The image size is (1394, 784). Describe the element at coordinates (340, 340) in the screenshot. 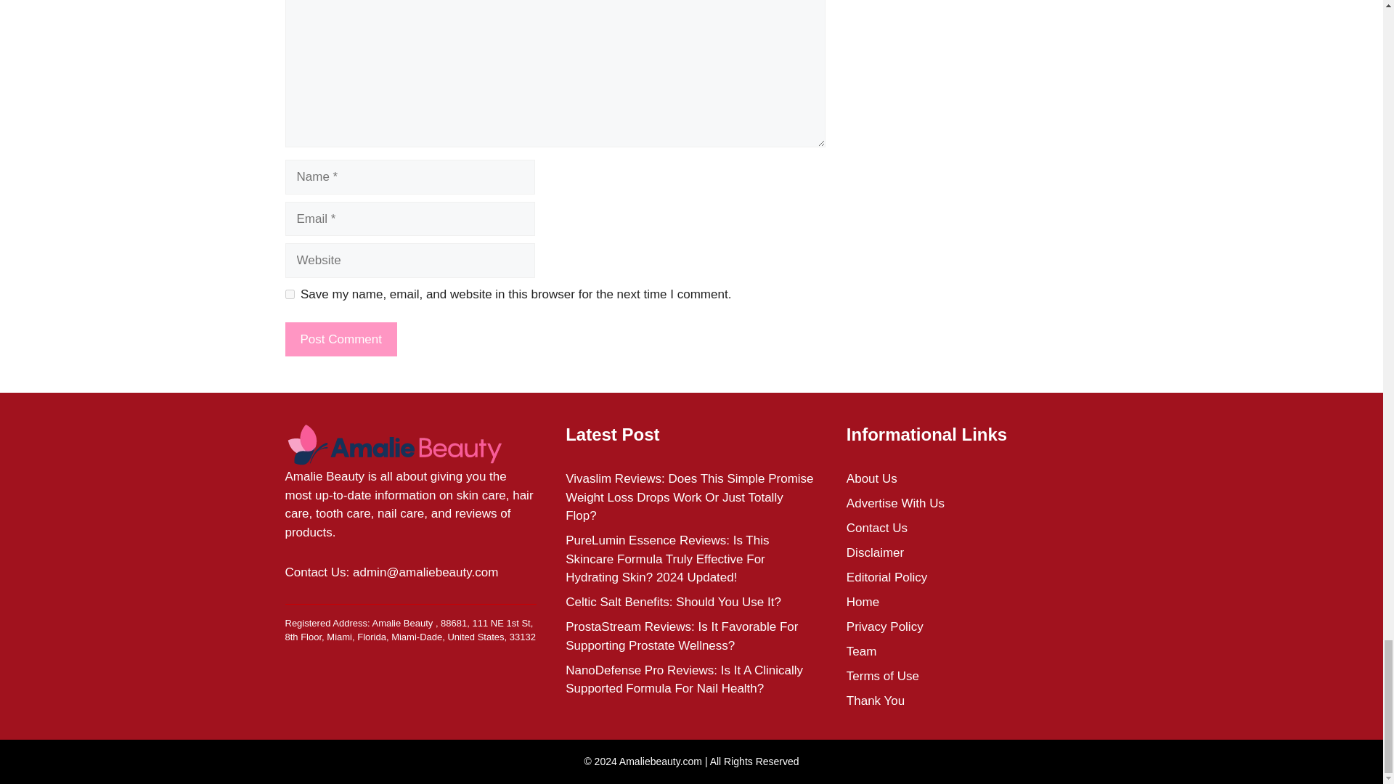

I see `Post Comment` at that location.